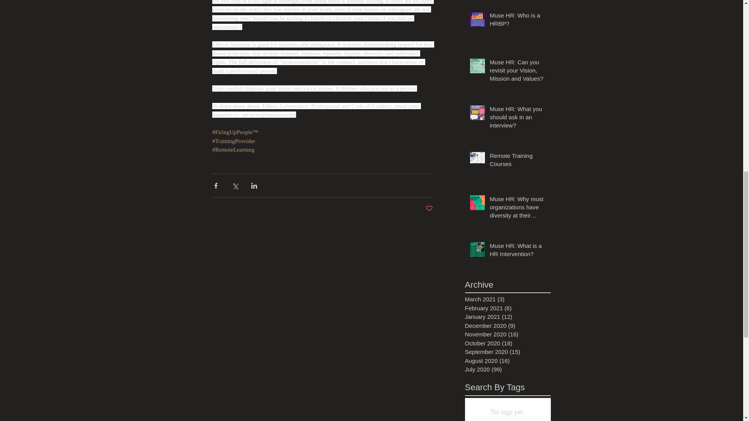  Describe the element at coordinates (429, 209) in the screenshot. I see `Post not marked as liked` at that location.